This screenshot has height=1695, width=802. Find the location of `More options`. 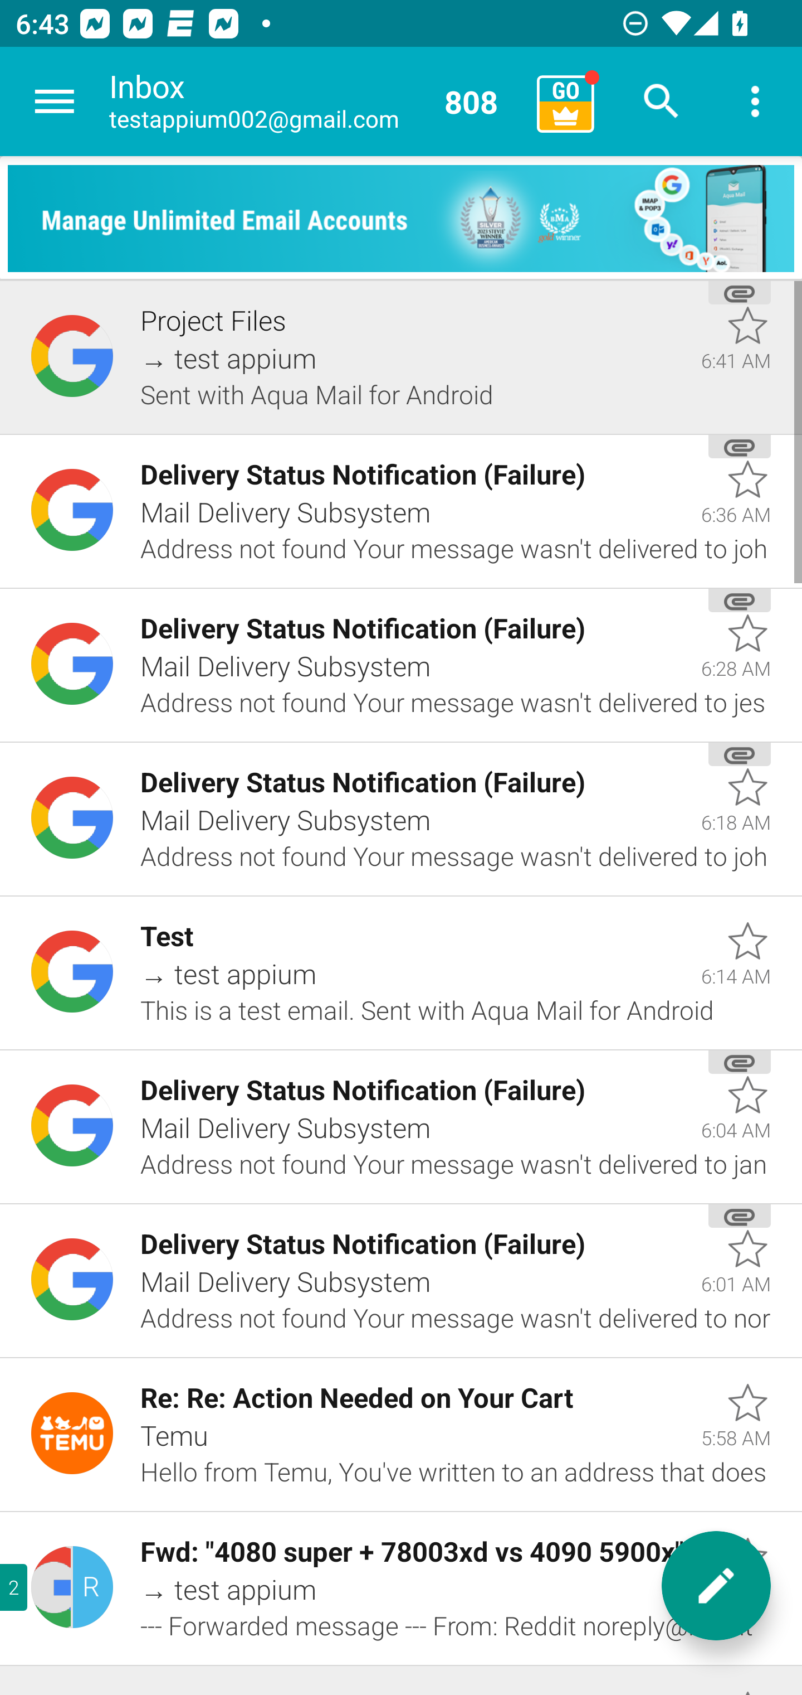

More options is located at coordinates (755, 101).